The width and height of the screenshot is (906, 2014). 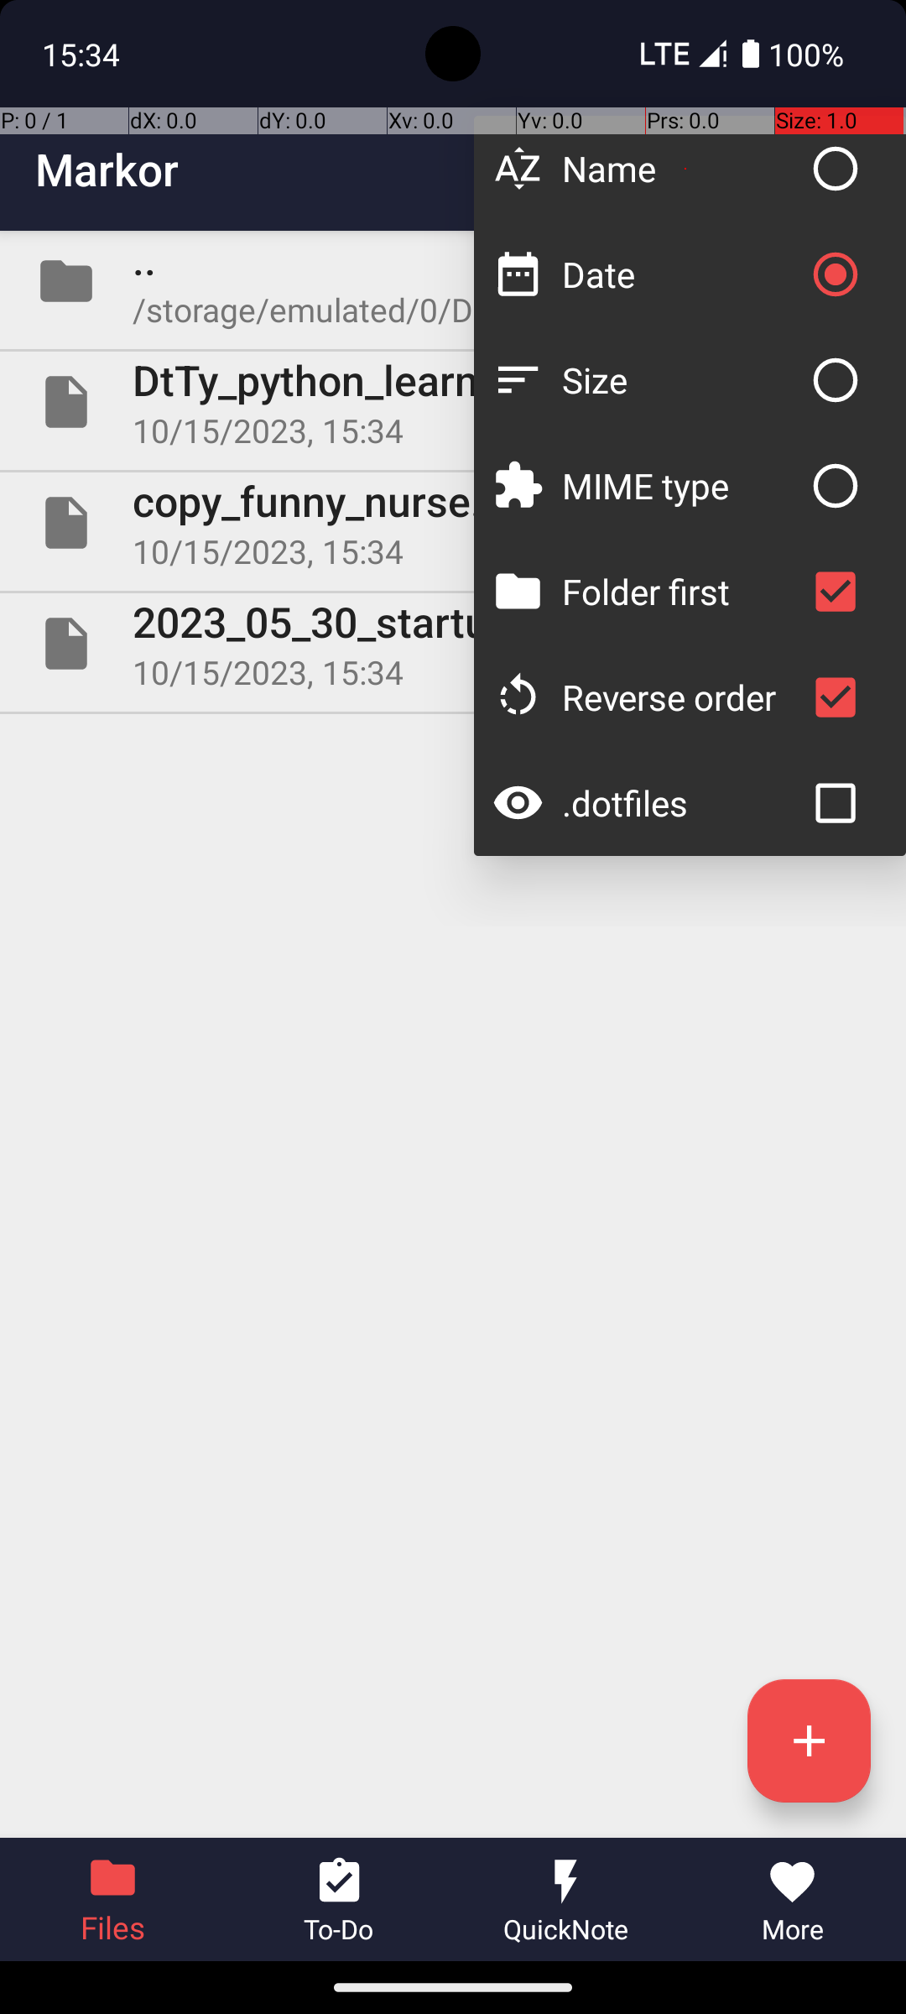 What do you see at coordinates (681, 591) in the screenshot?
I see `Folder first` at bounding box center [681, 591].